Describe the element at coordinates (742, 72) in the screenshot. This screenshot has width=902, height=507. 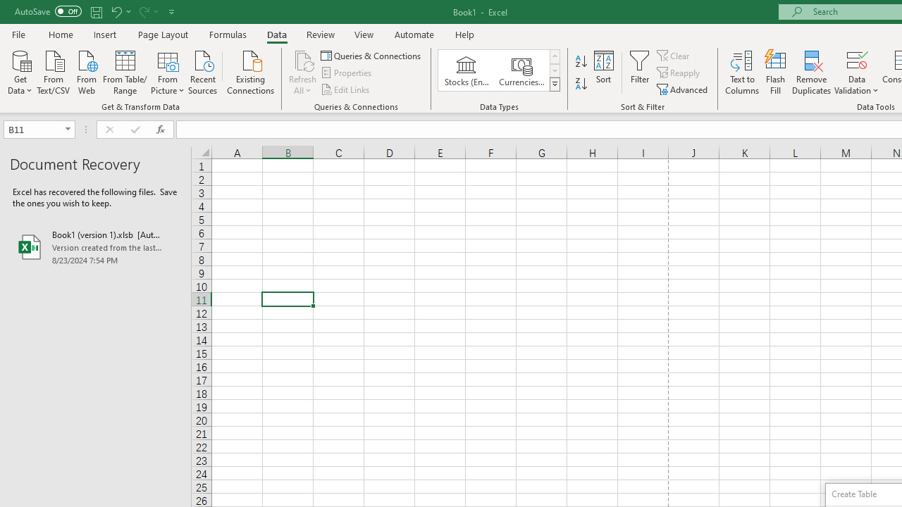
I see `Text to Columns...` at that location.